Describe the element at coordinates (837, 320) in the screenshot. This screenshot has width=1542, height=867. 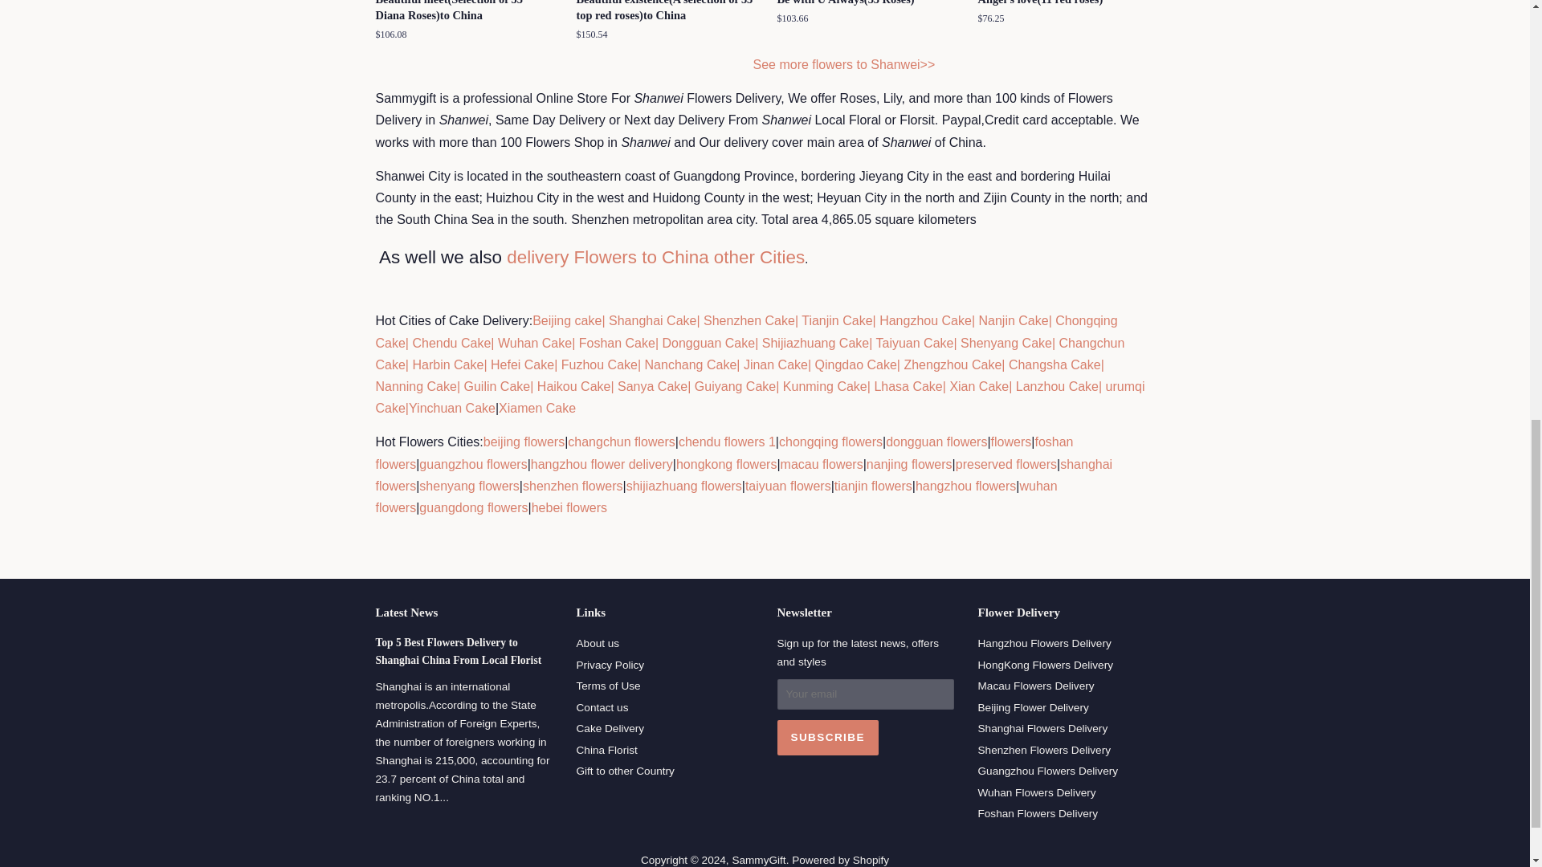
I see `Tianjin cake delivery` at that location.